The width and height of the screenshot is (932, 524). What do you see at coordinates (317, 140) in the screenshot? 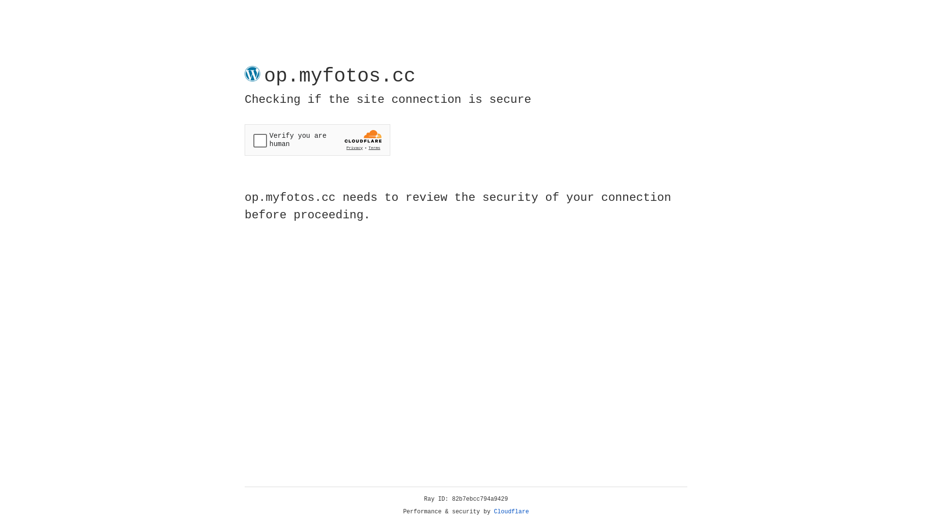
I see `Widget containing a Cloudflare security challenge` at bounding box center [317, 140].